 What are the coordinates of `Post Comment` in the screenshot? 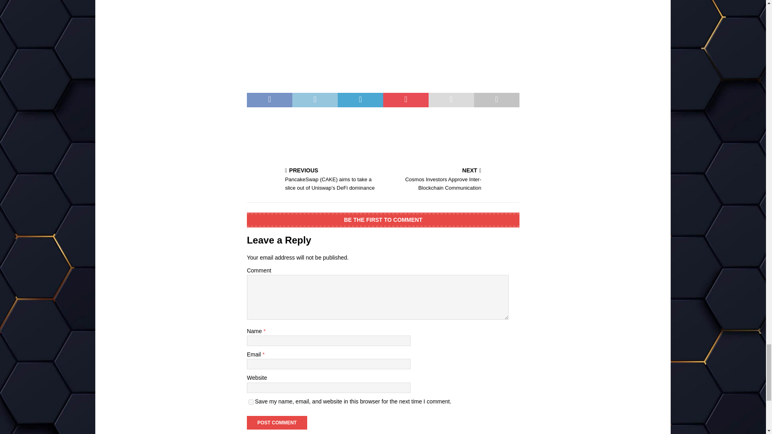 It's located at (277, 423).